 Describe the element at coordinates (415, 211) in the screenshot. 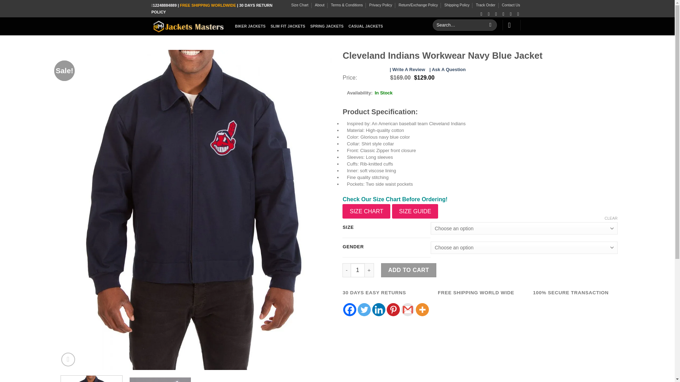

I see `SIZE GUIDE` at that location.